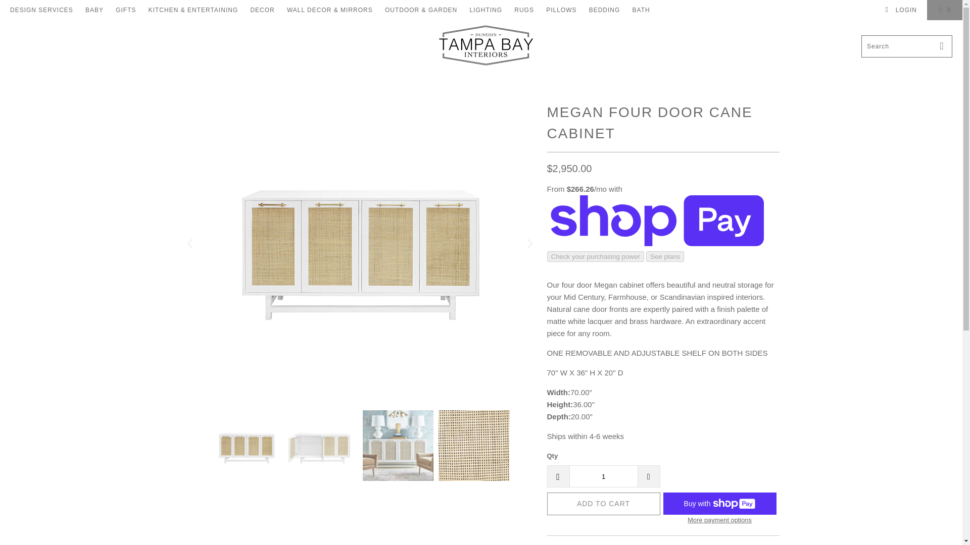 The image size is (970, 545). What do you see at coordinates (900, 10) in the screenshot?
I see `LOGIN` at bounding box center [900, 10].